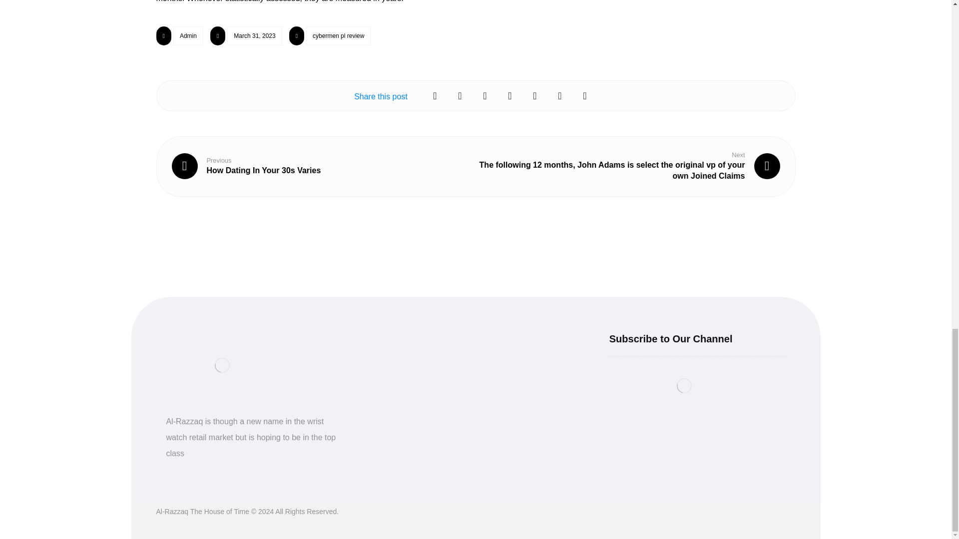 The image size is (959, 539). I want to click on cybermen pl review, so click(188, 35).